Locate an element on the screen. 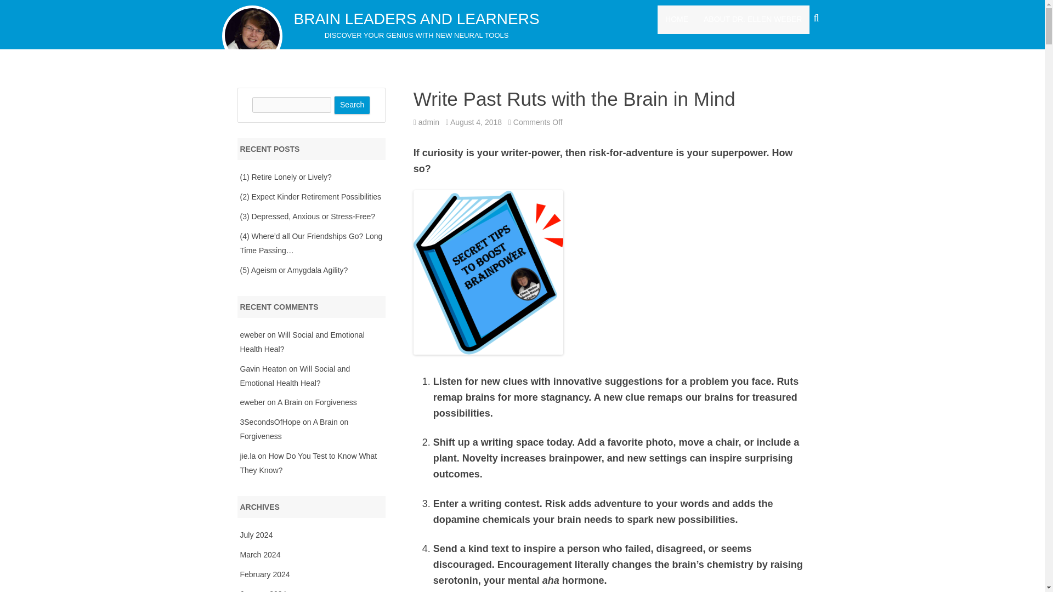 This screenshot has height=592, width=1053. Brain Leaders And Learners is located at coordinates (416, 19).